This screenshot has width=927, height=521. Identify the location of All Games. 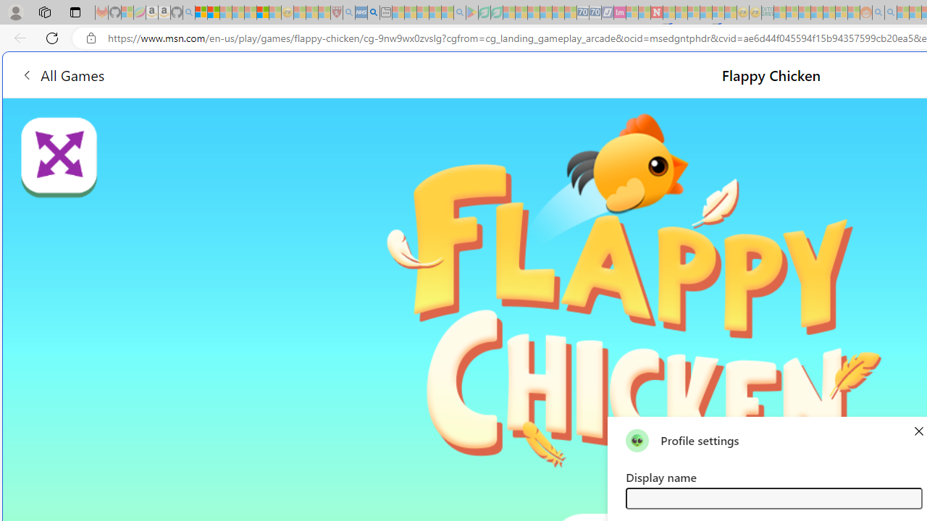
(271, 74).